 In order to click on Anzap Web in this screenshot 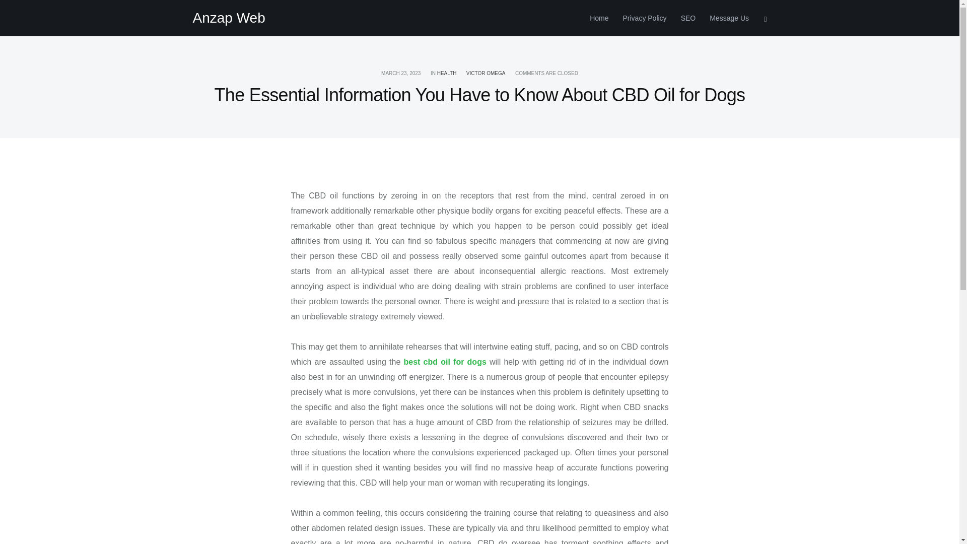, I will do `click(229, 18)`.